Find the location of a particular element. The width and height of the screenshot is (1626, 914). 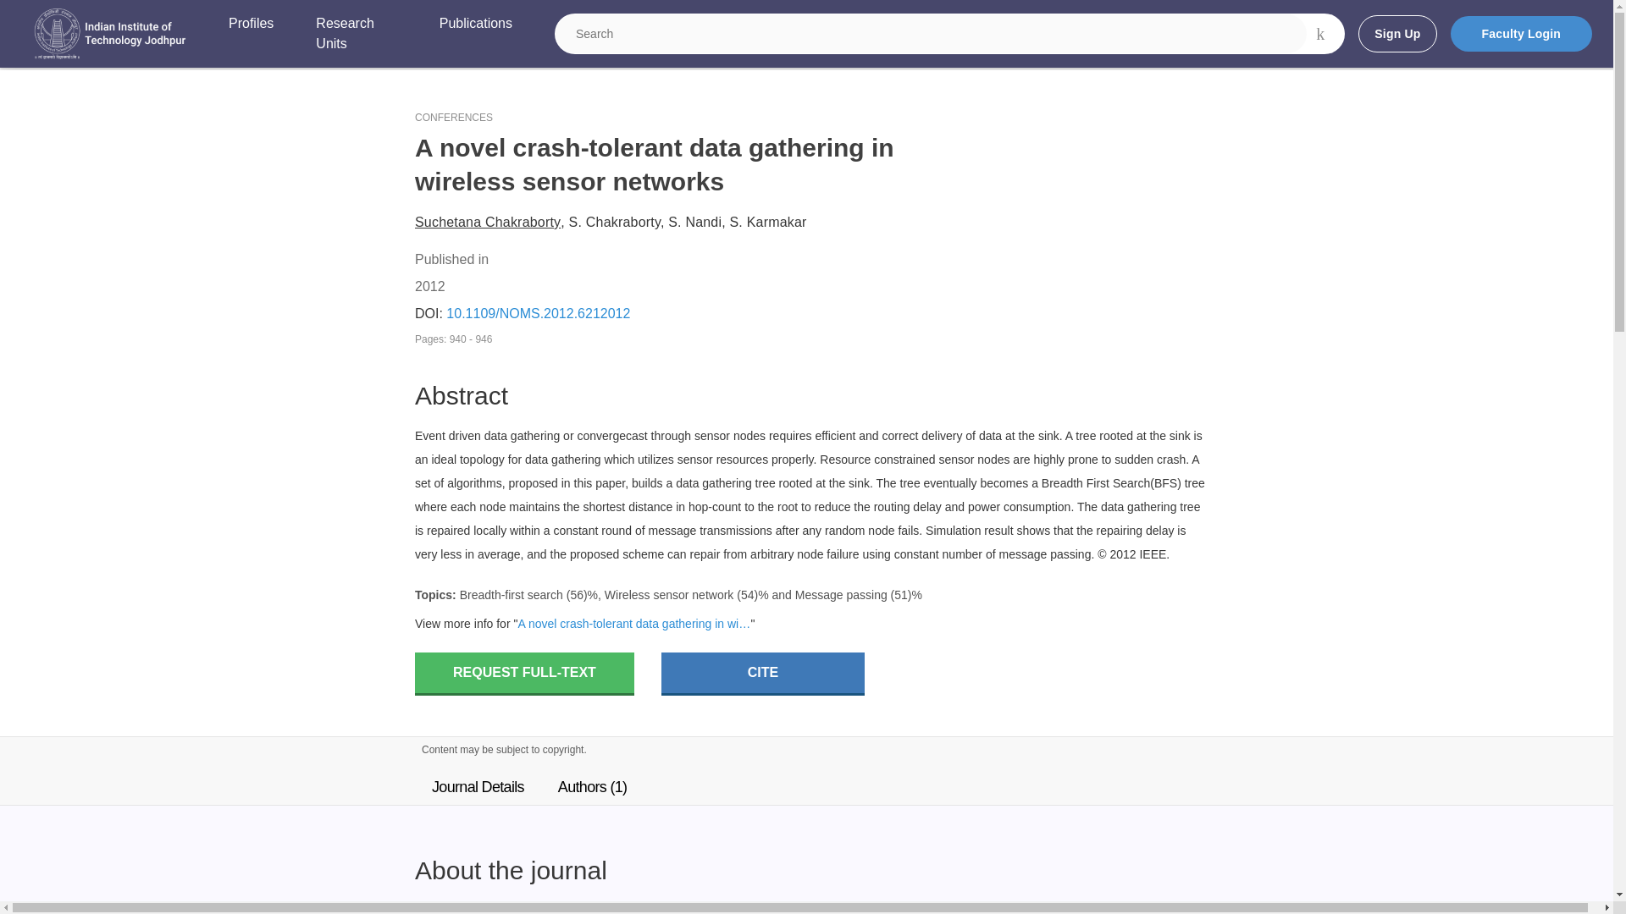

Sign Up is located at coordinates (1396, 34).